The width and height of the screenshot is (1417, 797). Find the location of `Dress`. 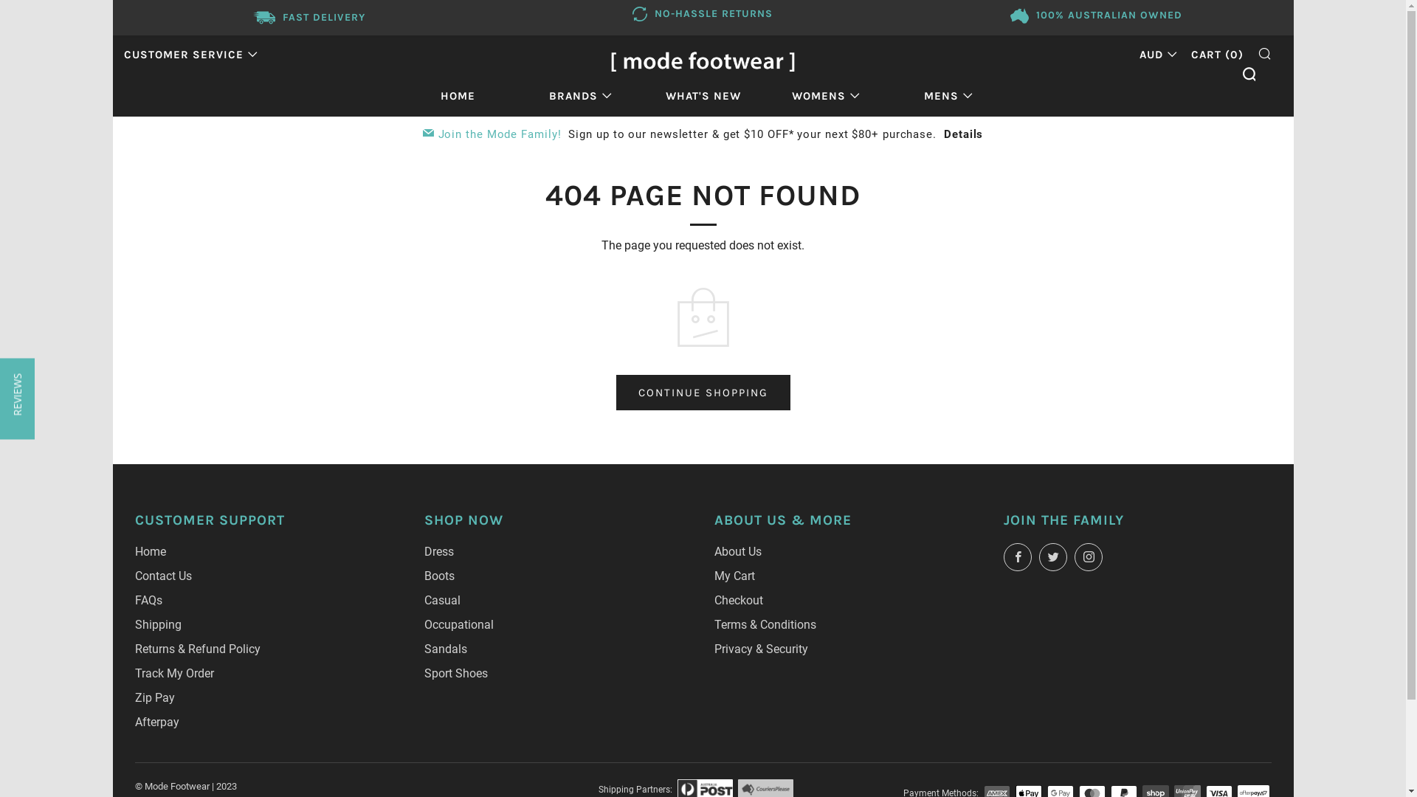

Dress is located at coordinates (439, 552).